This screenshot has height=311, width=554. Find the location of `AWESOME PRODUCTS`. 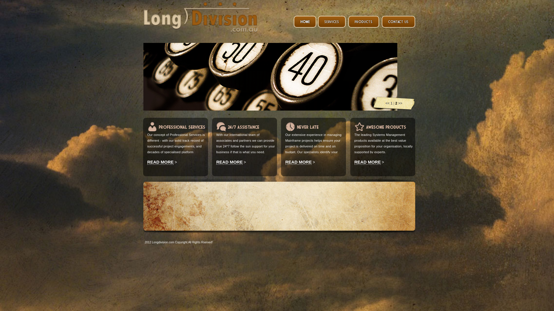

AWESOME PRODUCTS is located at coordinates (386, 127).